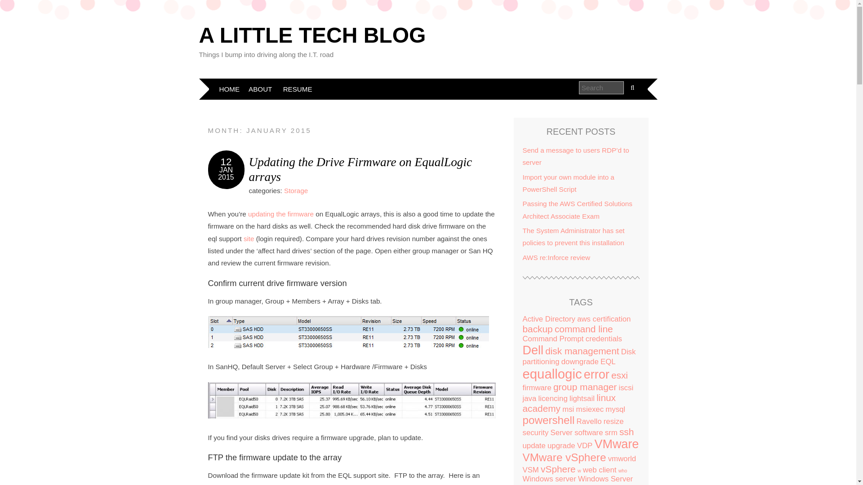  I want to click on HOME, so click(229, 89).